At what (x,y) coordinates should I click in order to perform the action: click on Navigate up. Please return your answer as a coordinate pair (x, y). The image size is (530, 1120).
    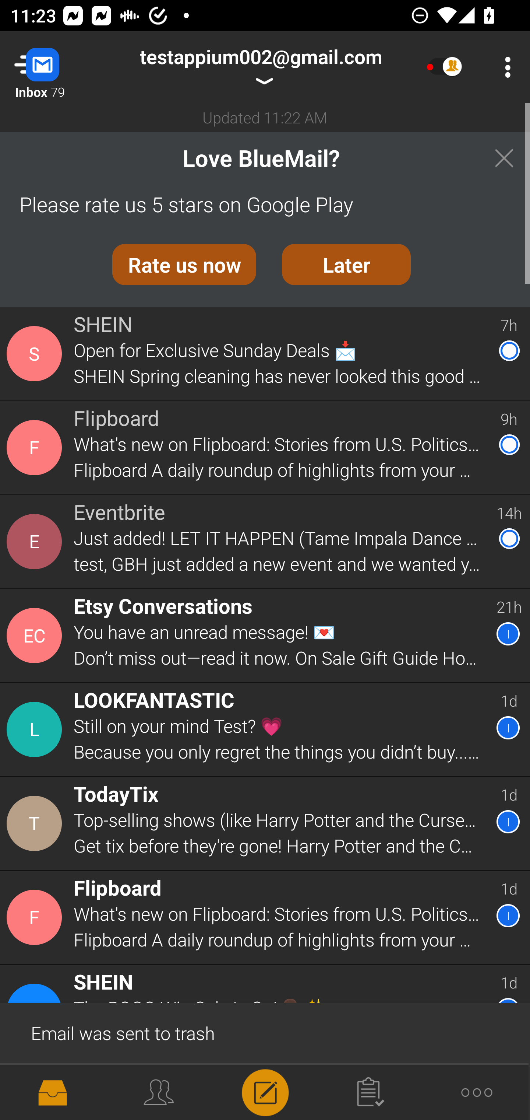
    Looking at the image, I should click on (58, 67).